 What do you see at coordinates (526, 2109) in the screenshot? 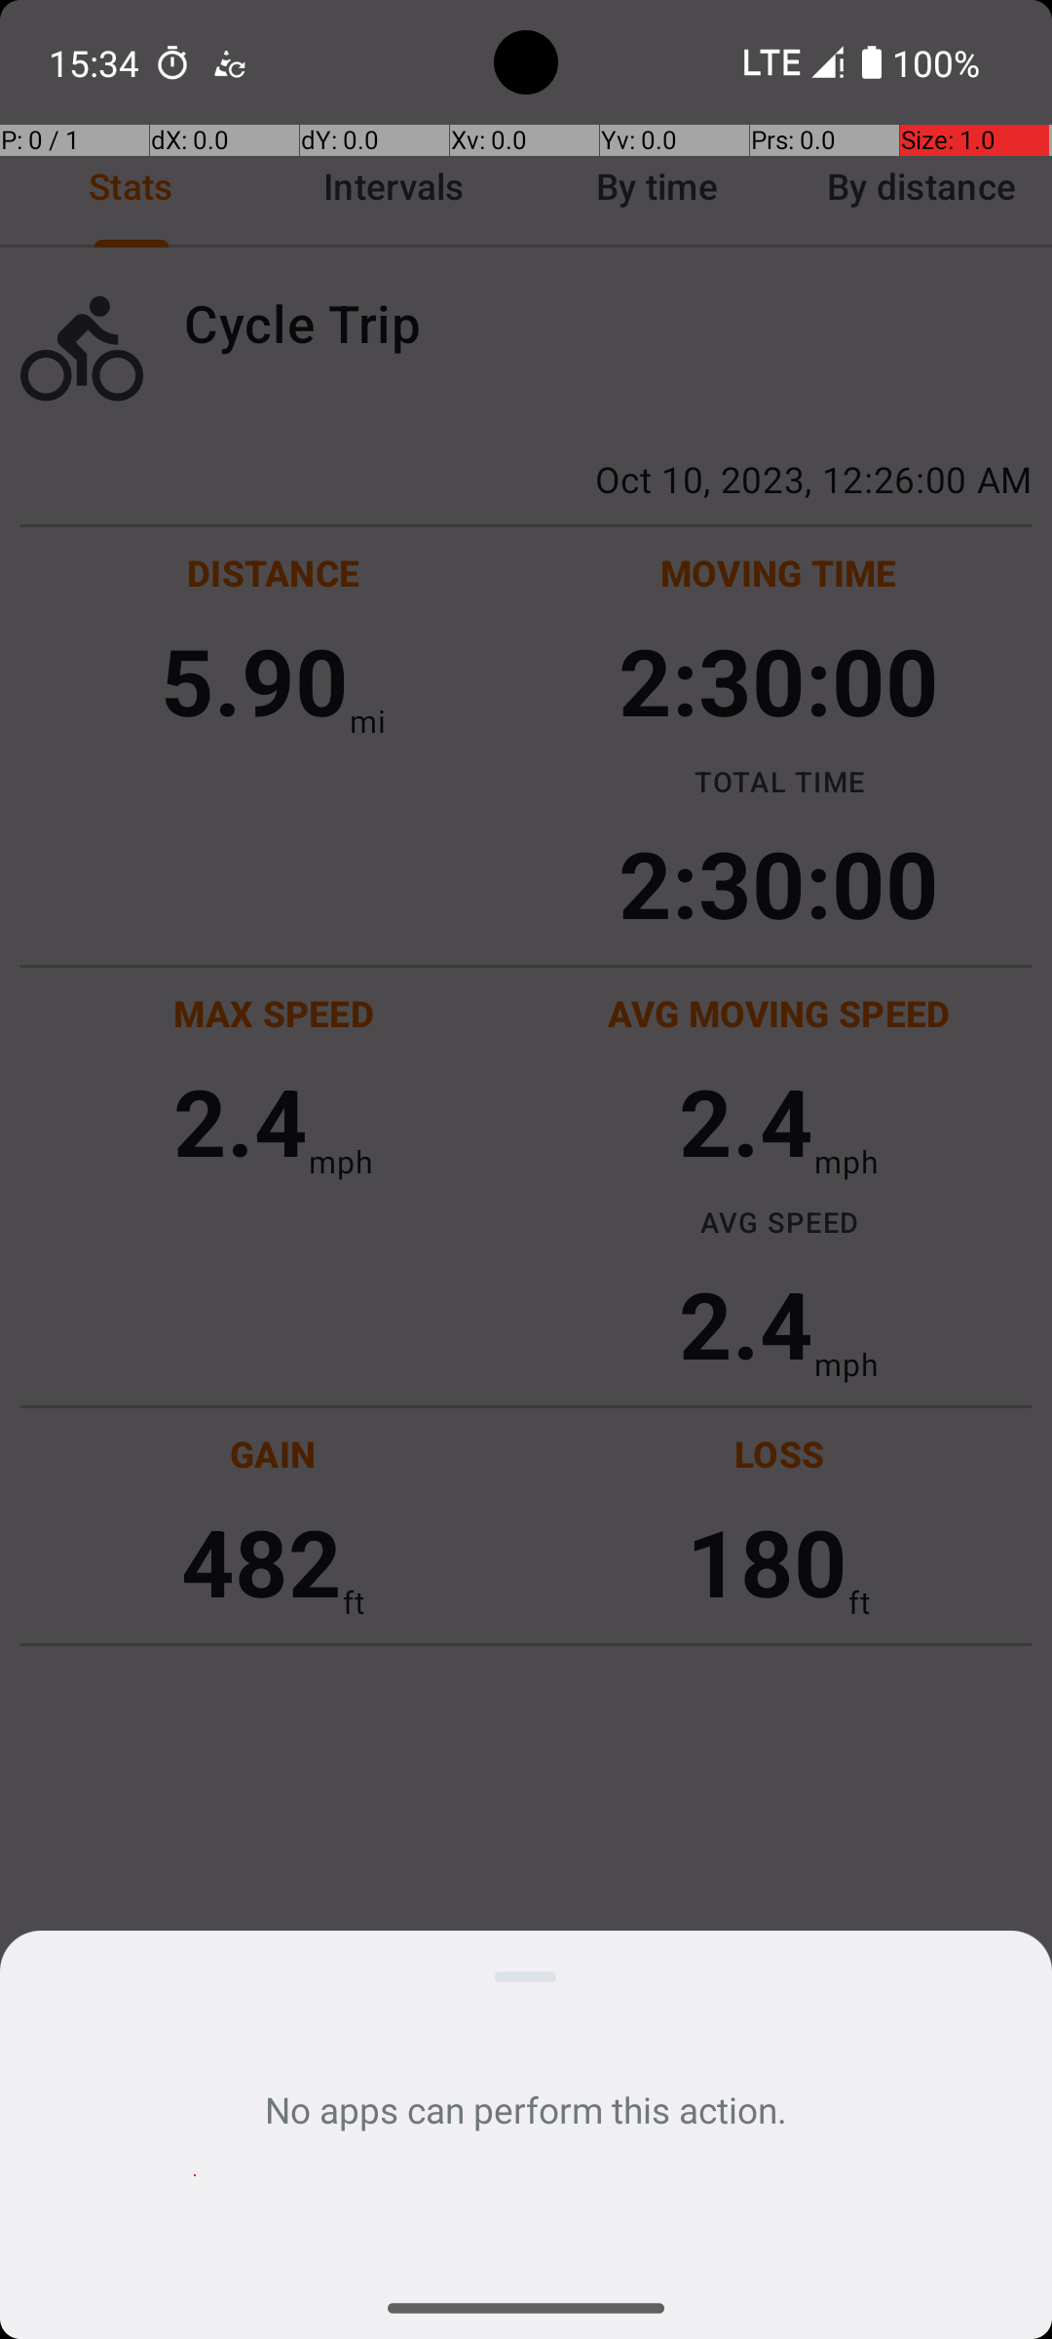
I see `No apps can perform this action.` at bounding box center [526, 2109].